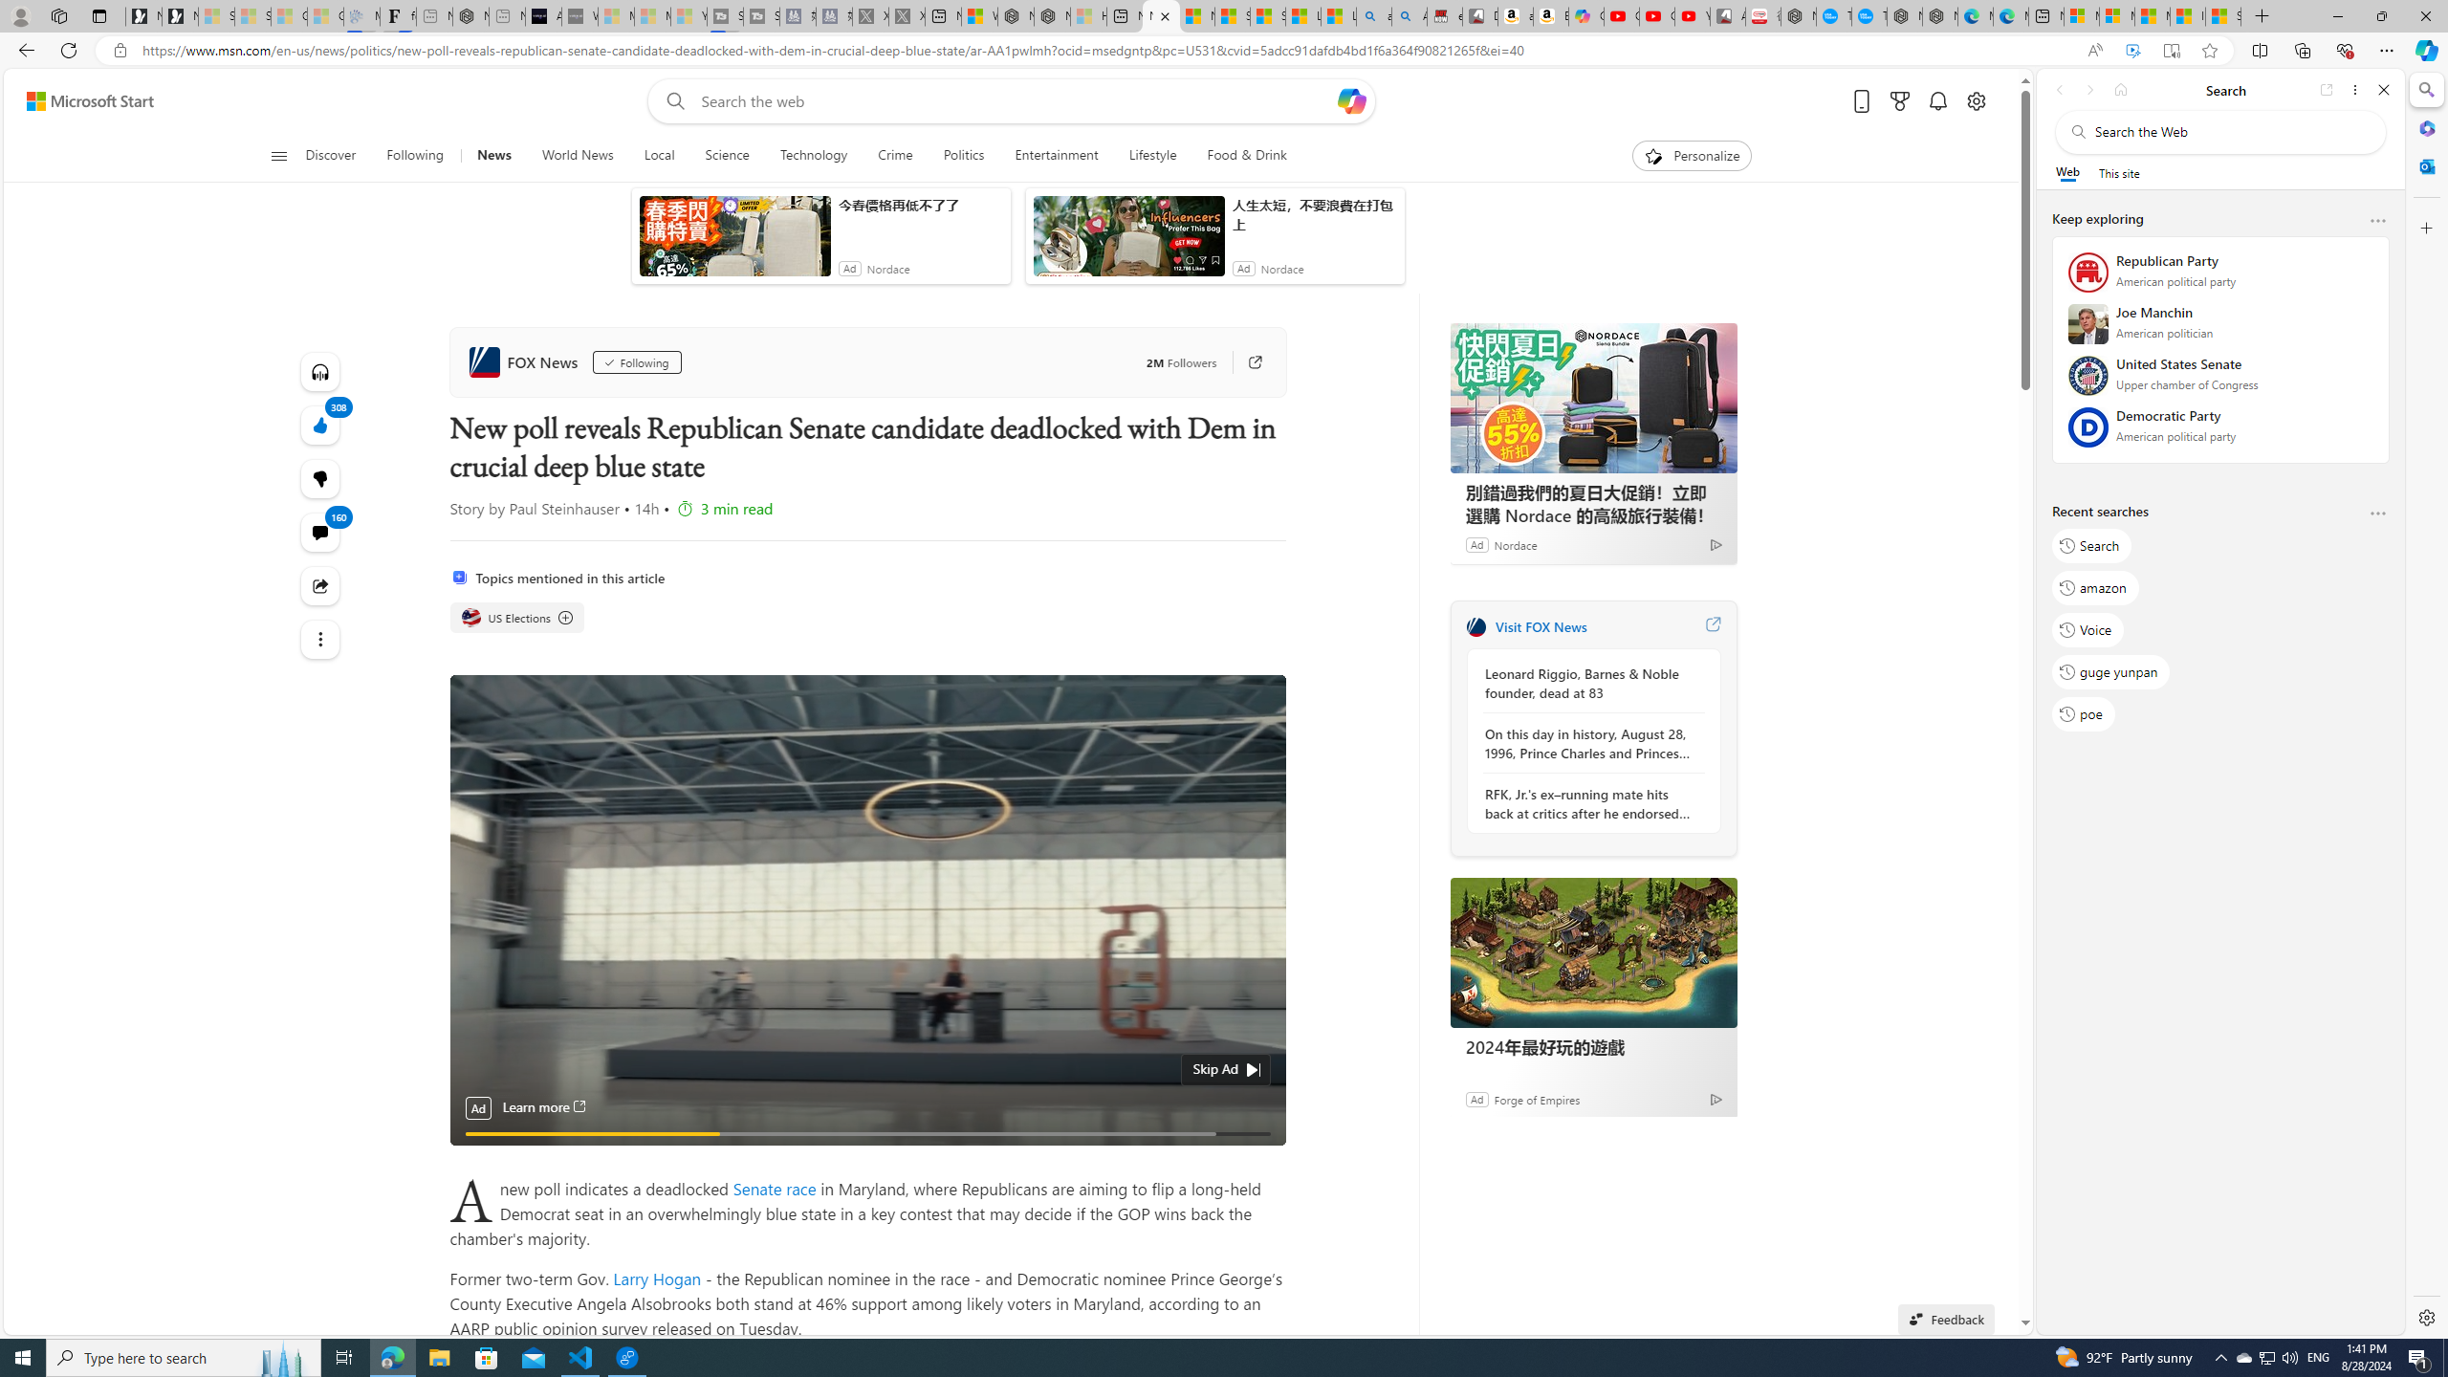 This screenshot has height=1377, width=2448. Describe the element at coordinates (1798, 16) in the screenshot. I see `Nordace - My Account` at that location.